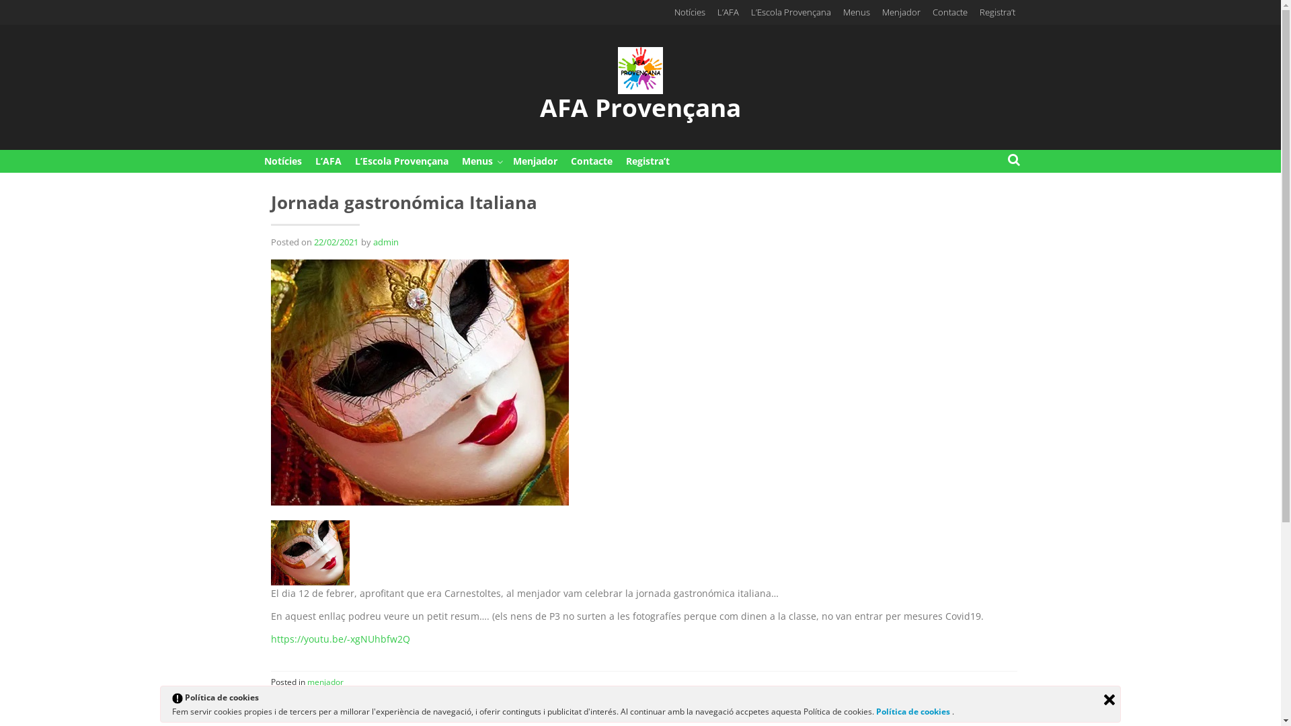  What do you see at coordinates (901, 12) in the screenshot?
I see `Menjador` at bounding box center [901, 12].